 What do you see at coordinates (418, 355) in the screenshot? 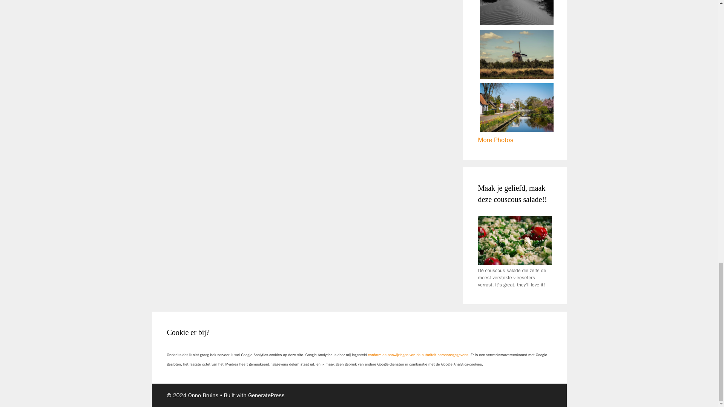
I see `conform de aanwijzingen van de autoriteit persoonsgegevens` at bounding box center [418, 355].